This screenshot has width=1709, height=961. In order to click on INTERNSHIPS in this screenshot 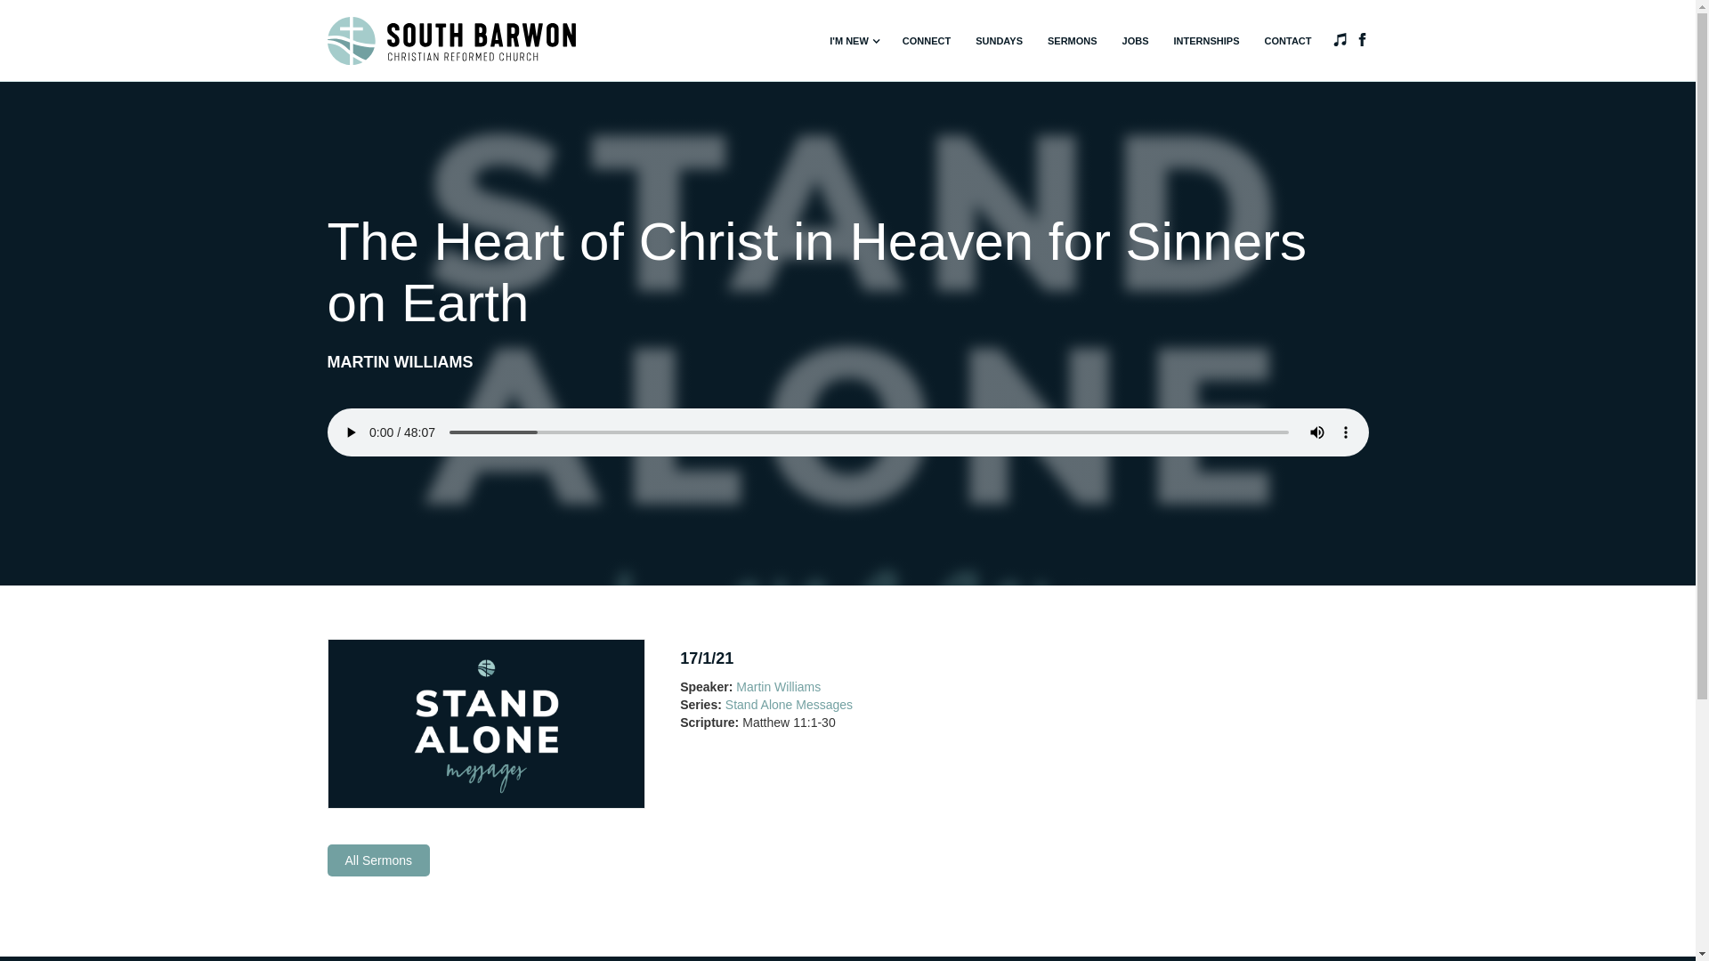, I will do `click(1207, 41)`.